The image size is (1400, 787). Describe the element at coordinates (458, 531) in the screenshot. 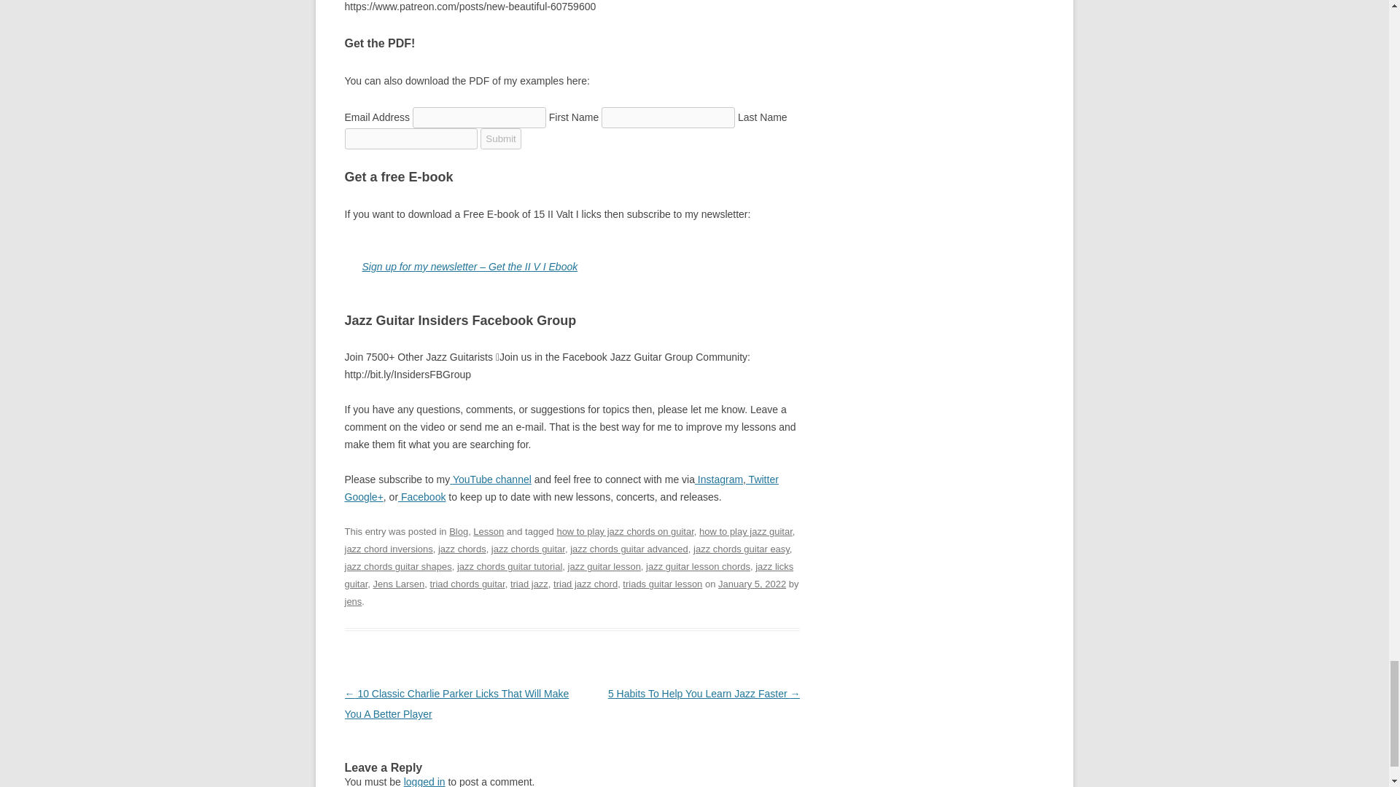

I see `Blog` at that location.